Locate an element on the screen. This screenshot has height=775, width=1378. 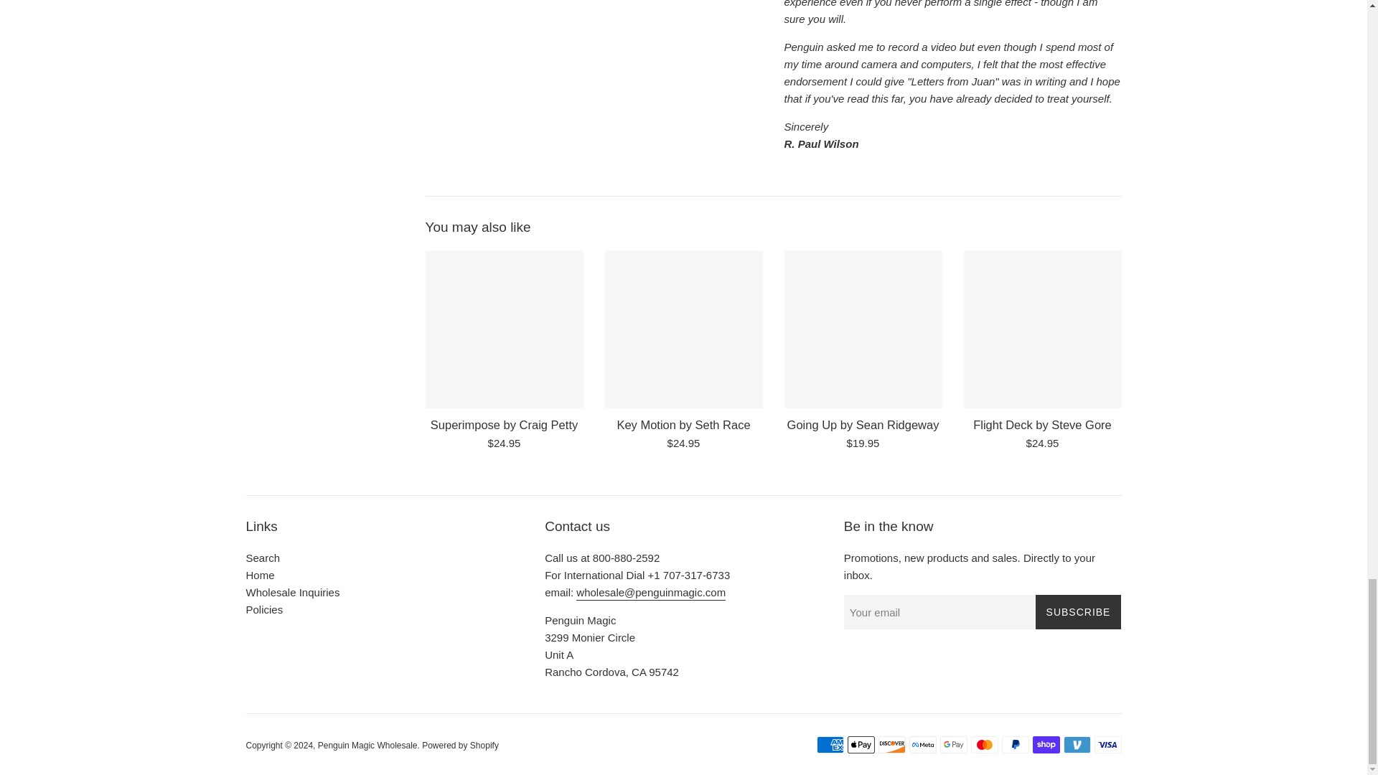
Shop Pay is located at coordinates (1046, 745).